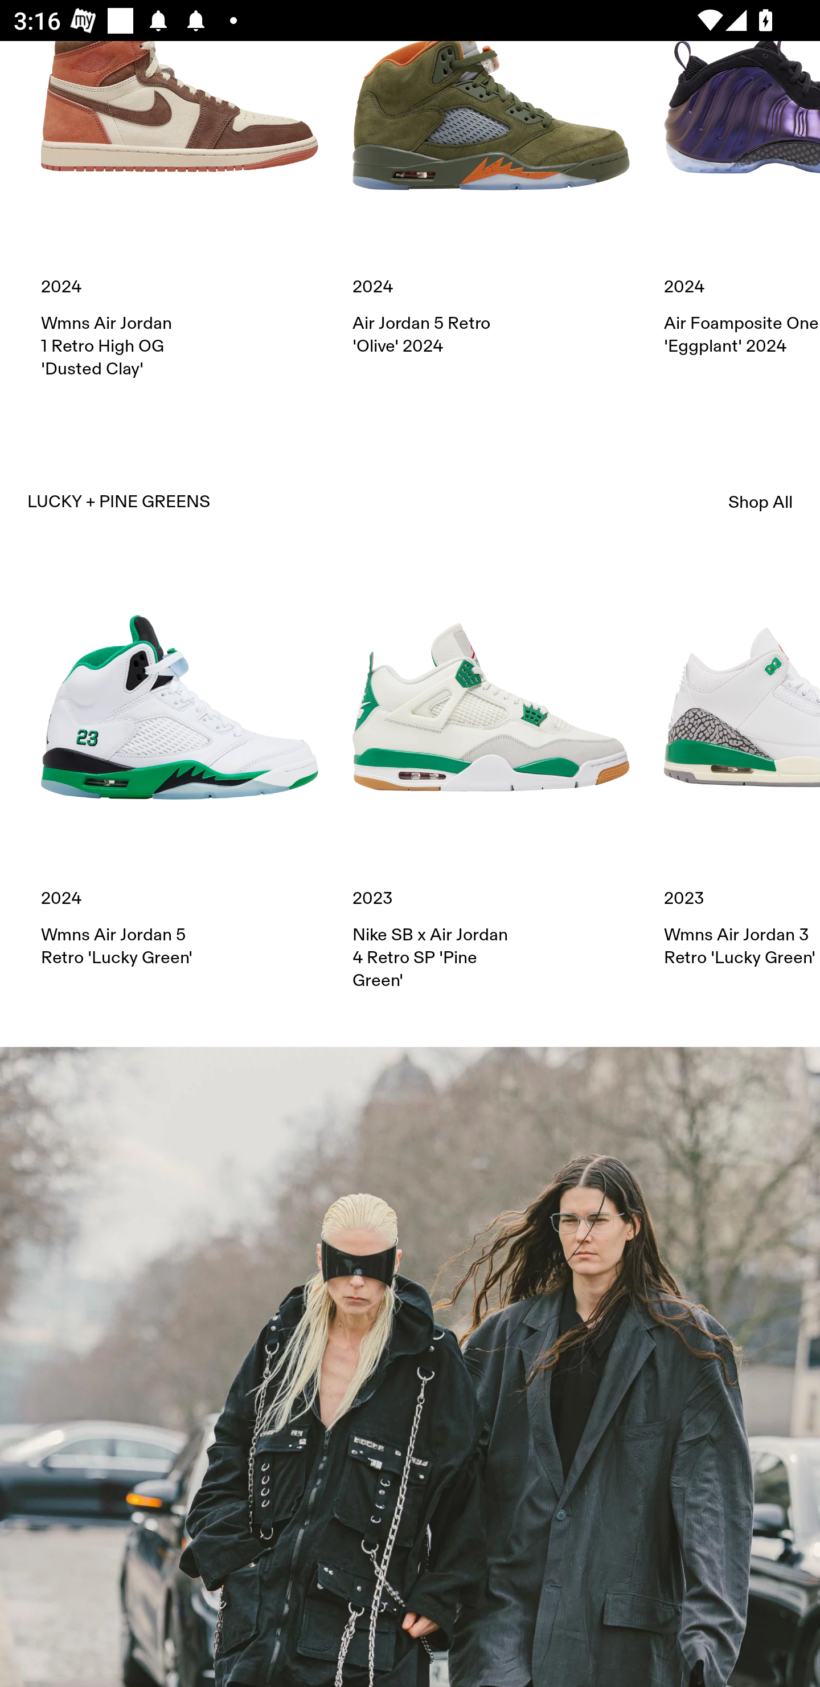 Image resolution: width=820 pixels, height=1687 pixels. I want to click on 2024 Air Foamposite One 'Eggplant' 2024, so click(742, 199).